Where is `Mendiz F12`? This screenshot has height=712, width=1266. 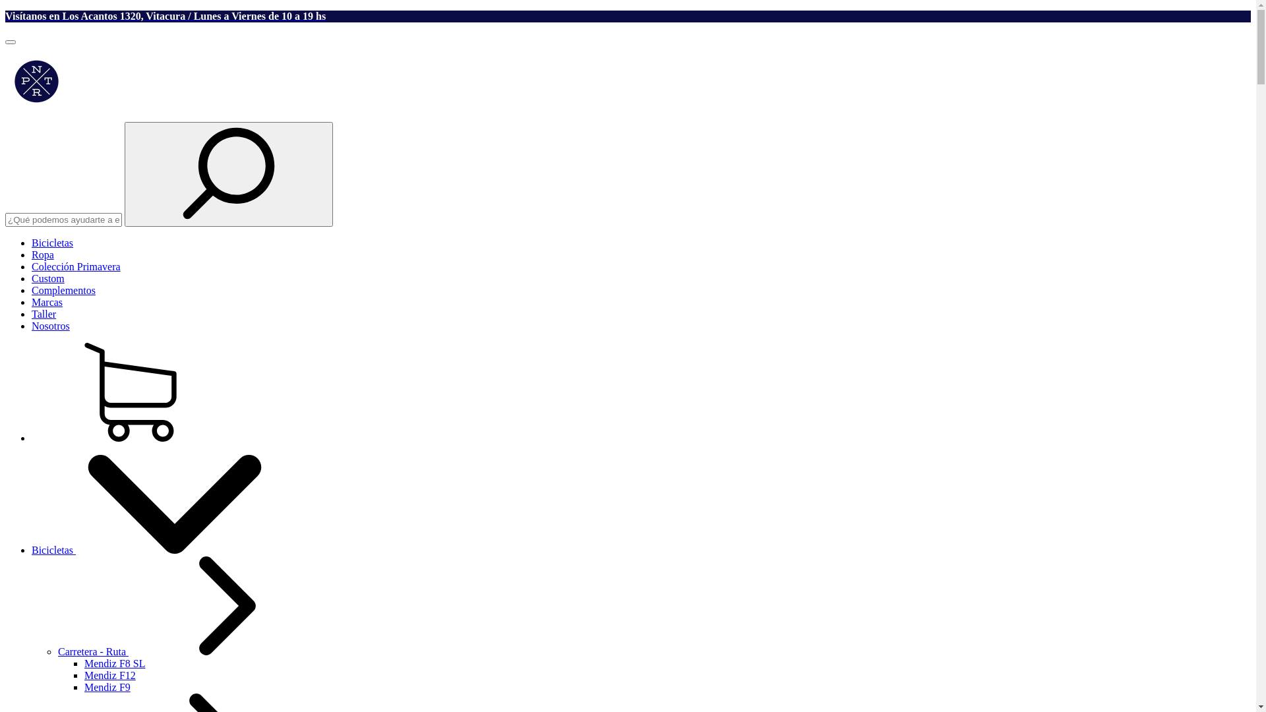 Mendiz F12 is located at coordinates (110, 675).